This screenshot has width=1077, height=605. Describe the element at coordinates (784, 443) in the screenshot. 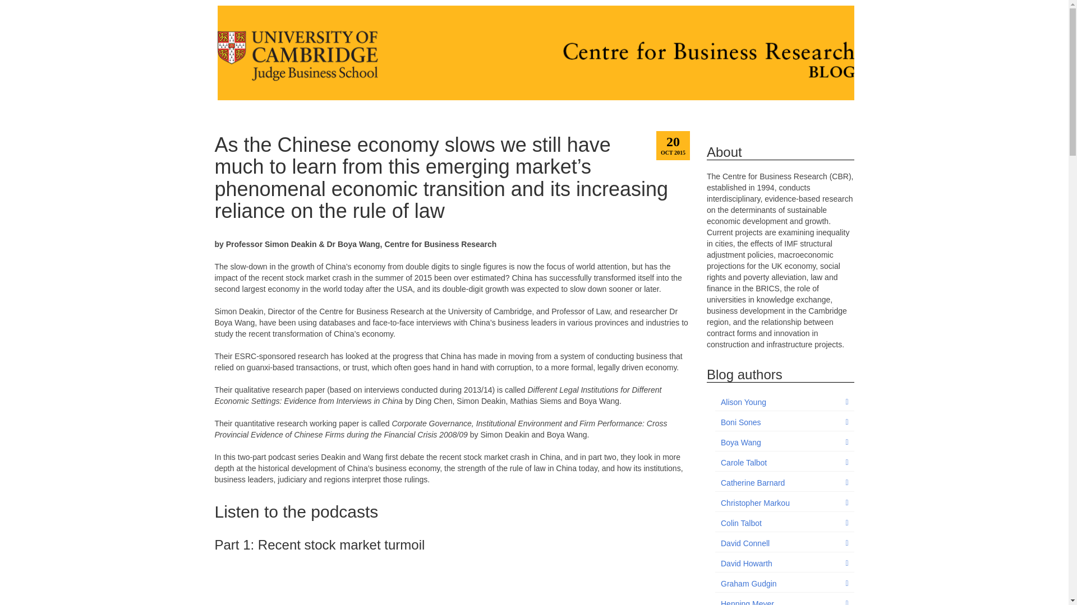

I see `Boya Wang` at that location.